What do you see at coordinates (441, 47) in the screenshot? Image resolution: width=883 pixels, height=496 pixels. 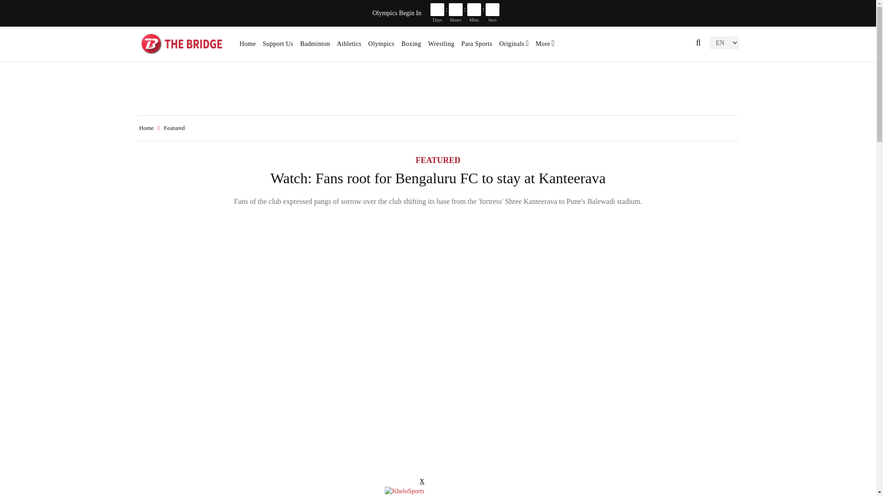 I see `Wrestling` at bounding box center [441, 47].